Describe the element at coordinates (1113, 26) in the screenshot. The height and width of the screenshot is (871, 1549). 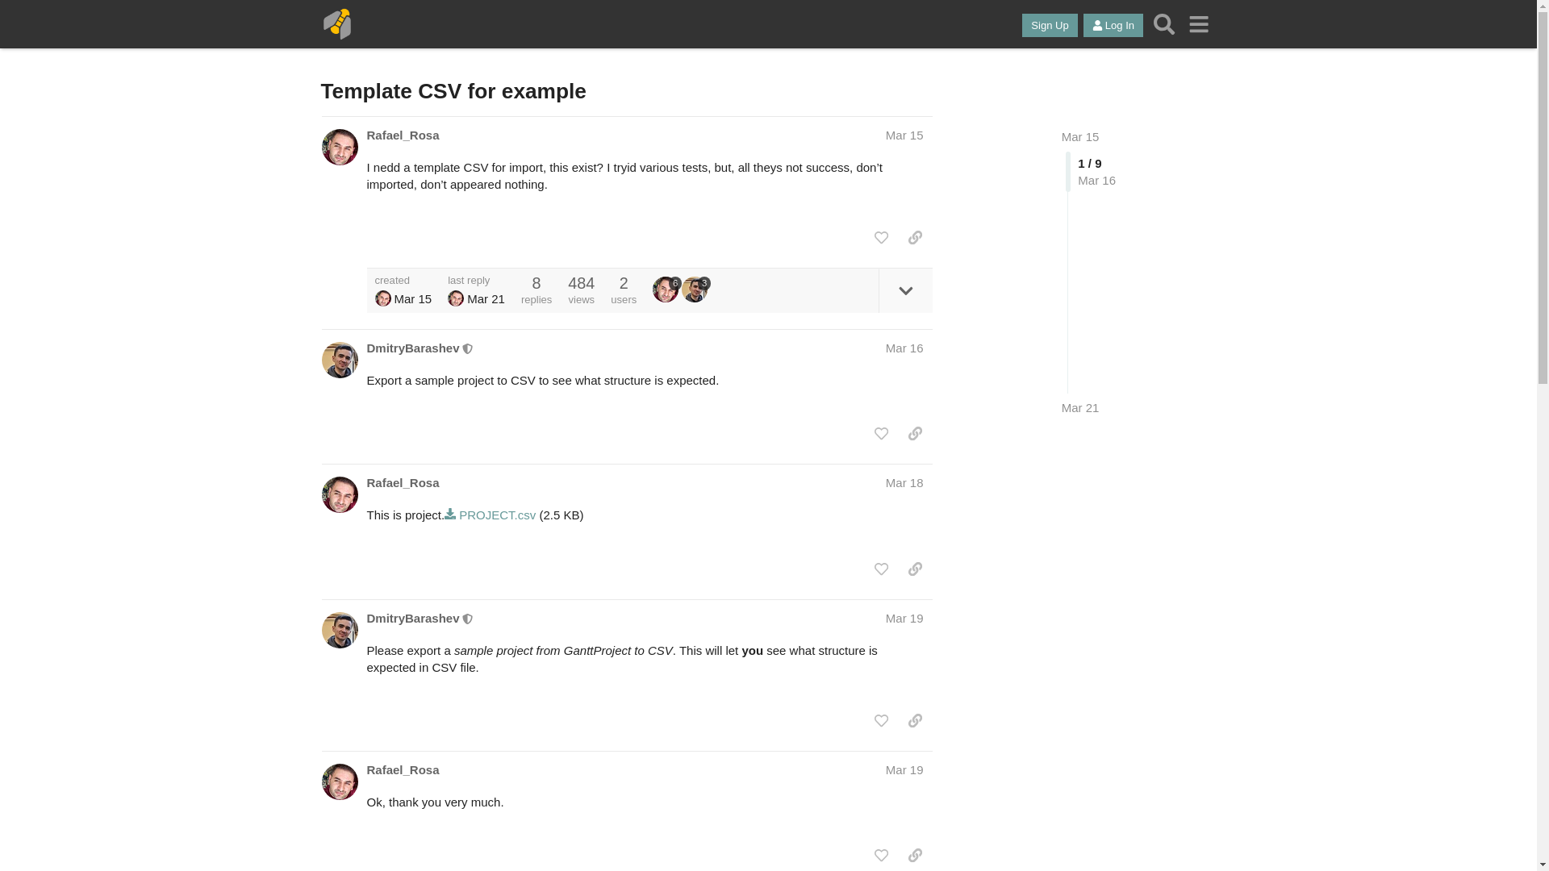
I see `Log In` at that location.